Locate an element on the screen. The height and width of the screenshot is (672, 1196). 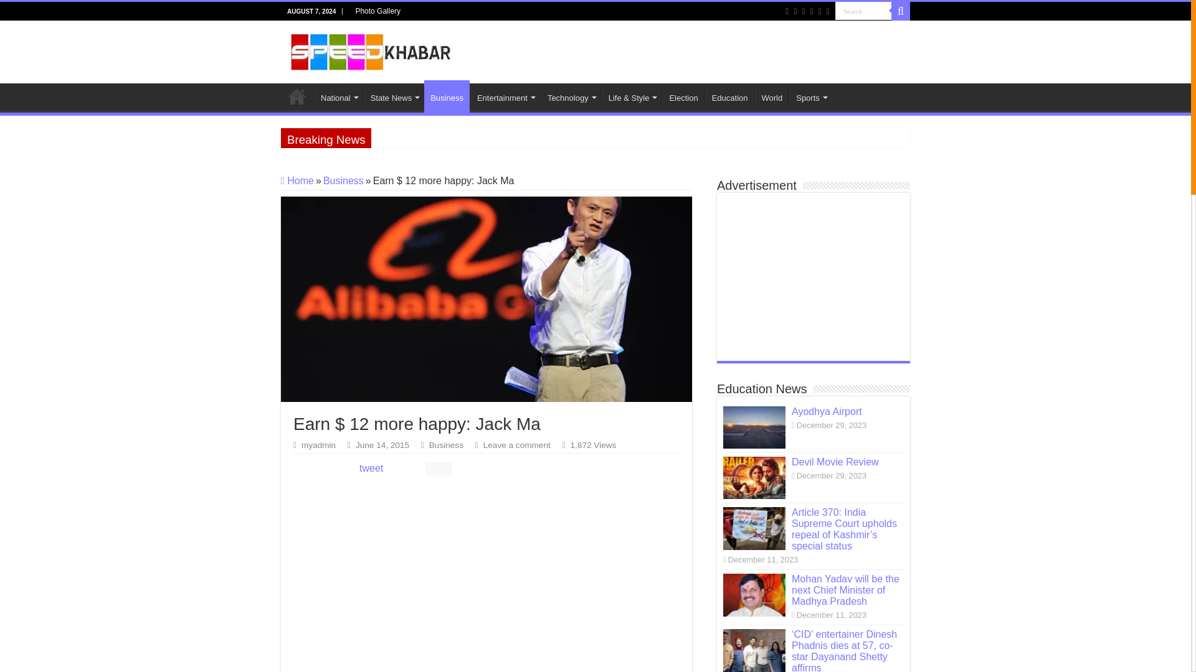
Photo Gallery is located at coordinates (377, 11).